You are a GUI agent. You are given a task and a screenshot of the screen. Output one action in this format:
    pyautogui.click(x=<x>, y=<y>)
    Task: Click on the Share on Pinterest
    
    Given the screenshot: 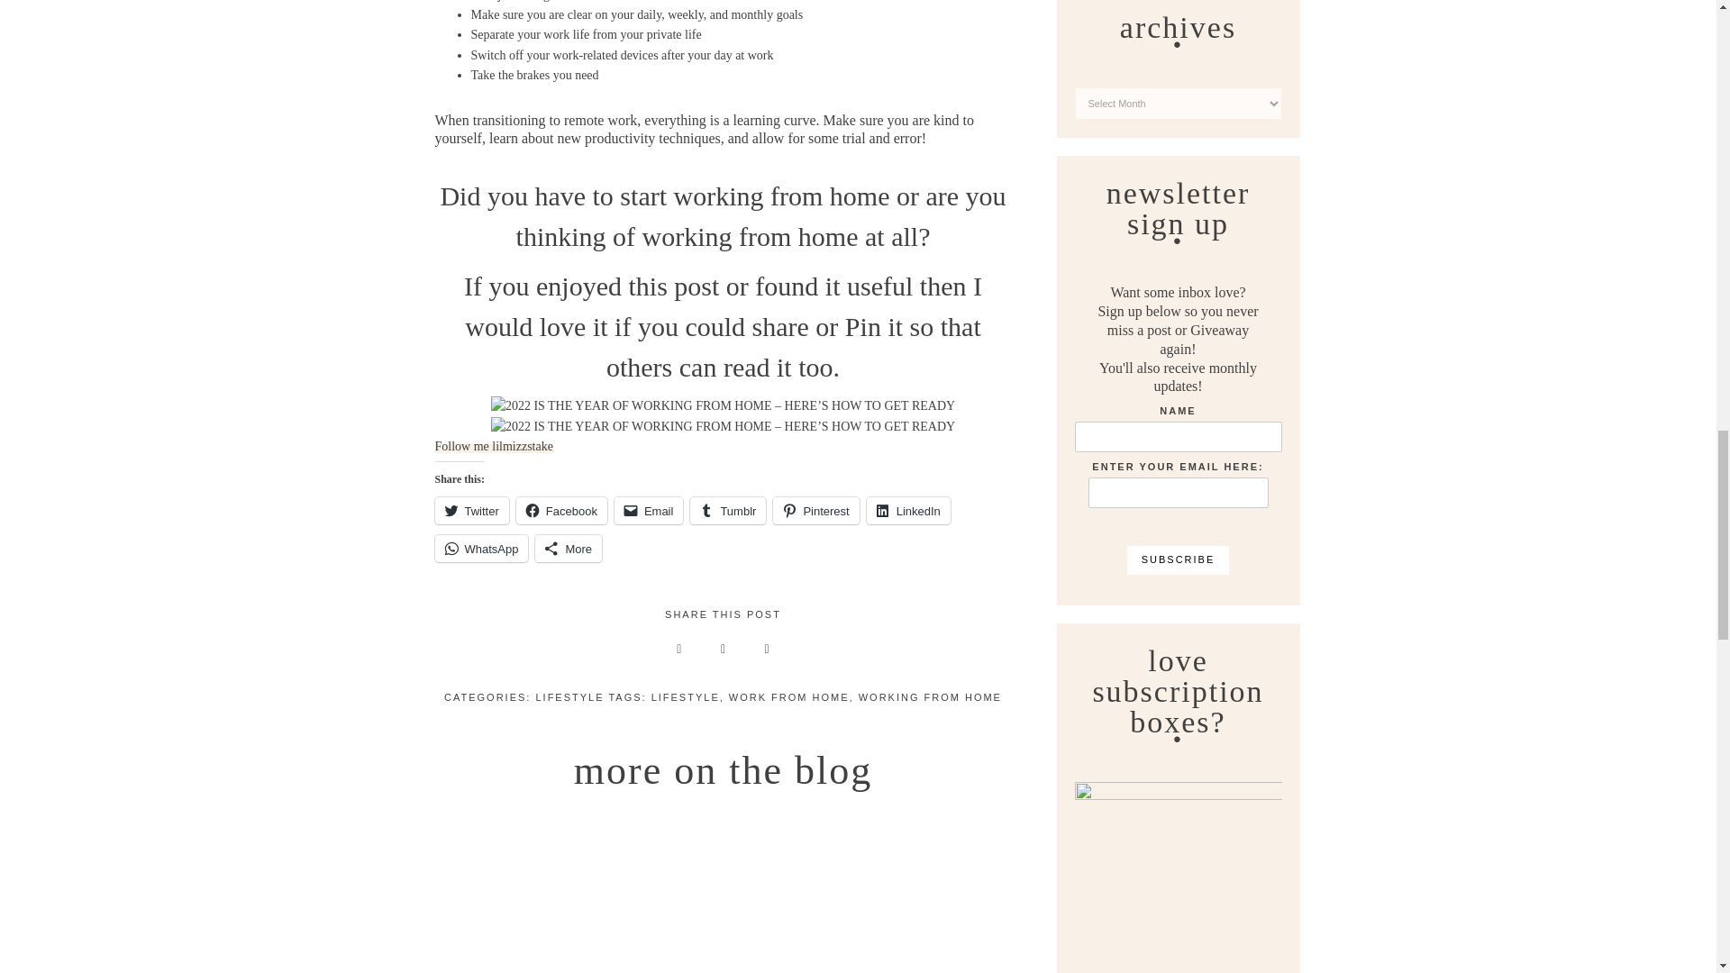 What is the action you would take?
    pyautogui.click(x=678, y=649)
    